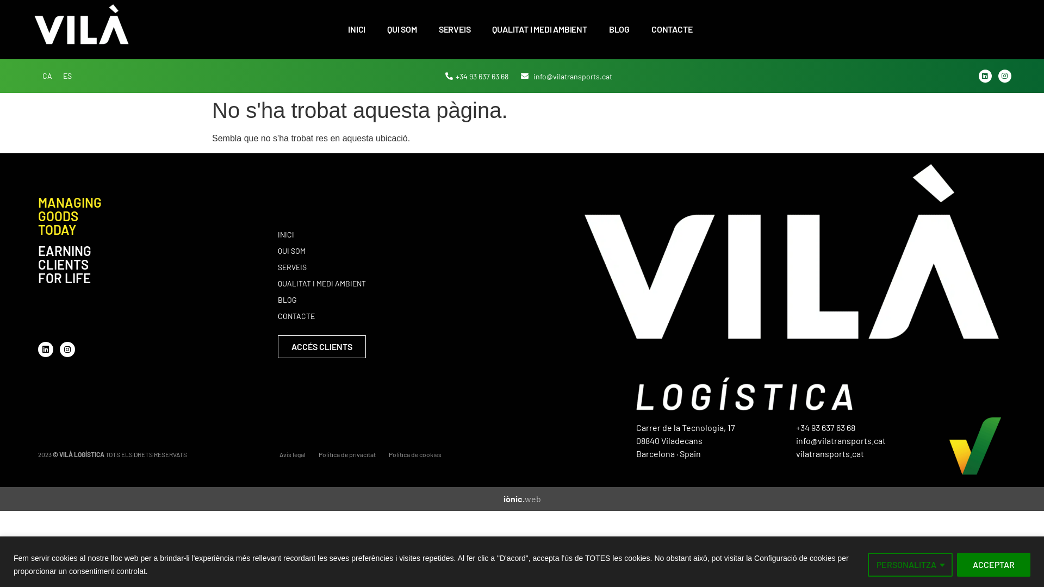 Image resolution: width=1044 pixels, height=587 pixels. I want to click on INICI, so click(426, 235).